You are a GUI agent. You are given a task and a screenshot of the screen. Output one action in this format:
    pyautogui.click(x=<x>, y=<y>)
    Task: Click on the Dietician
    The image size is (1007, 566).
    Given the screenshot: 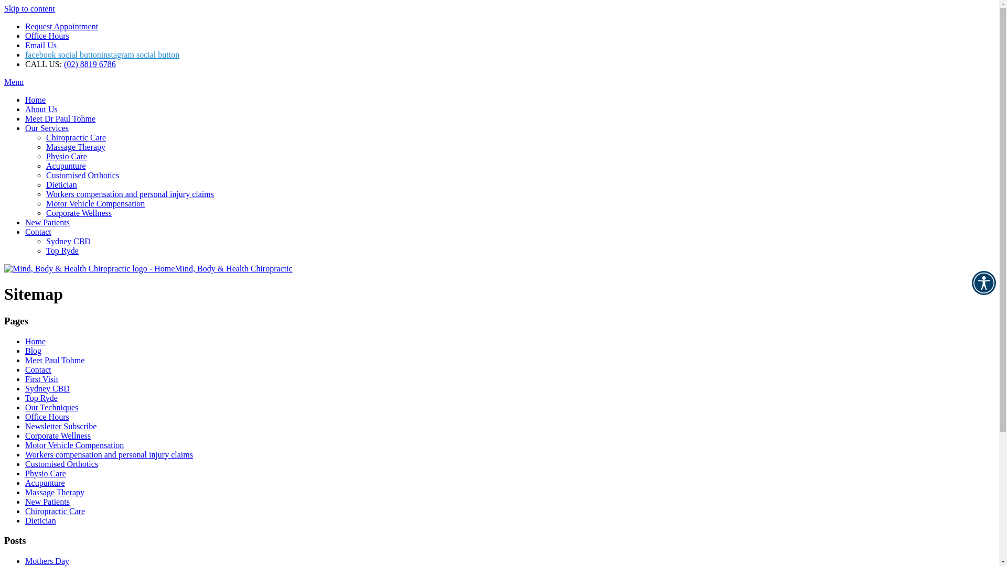 What is the action you would take?
    pyautogui.click(x=62, y=184)
    